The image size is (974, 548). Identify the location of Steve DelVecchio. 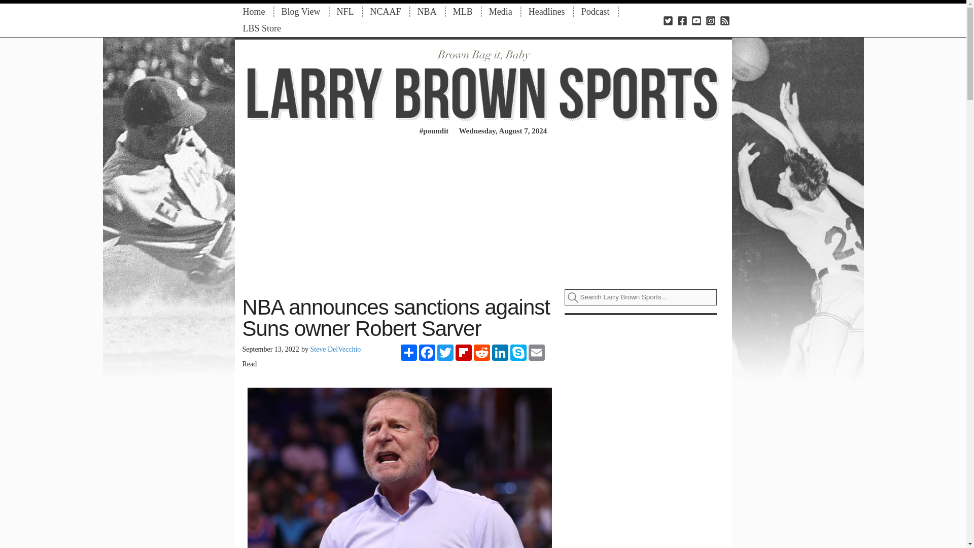
(335, 349).